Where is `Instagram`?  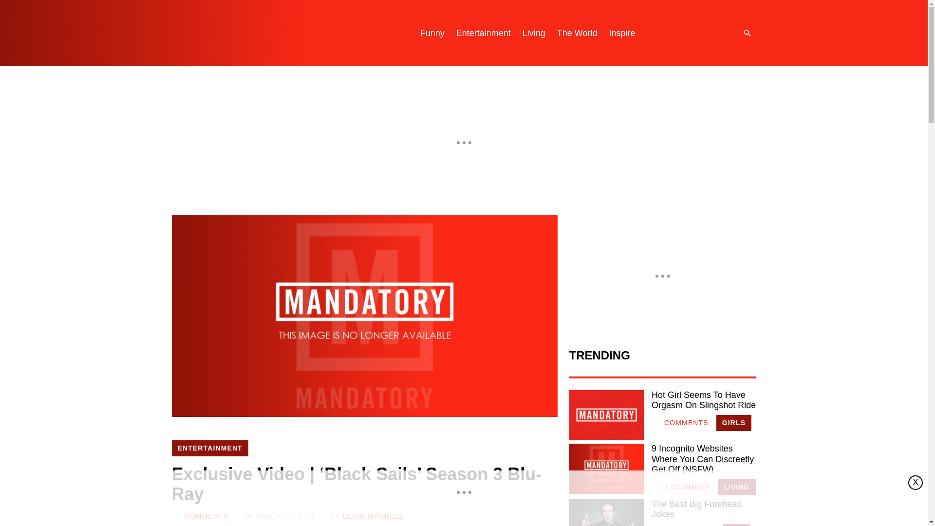
Instagram is located at coordinates (673, 33).